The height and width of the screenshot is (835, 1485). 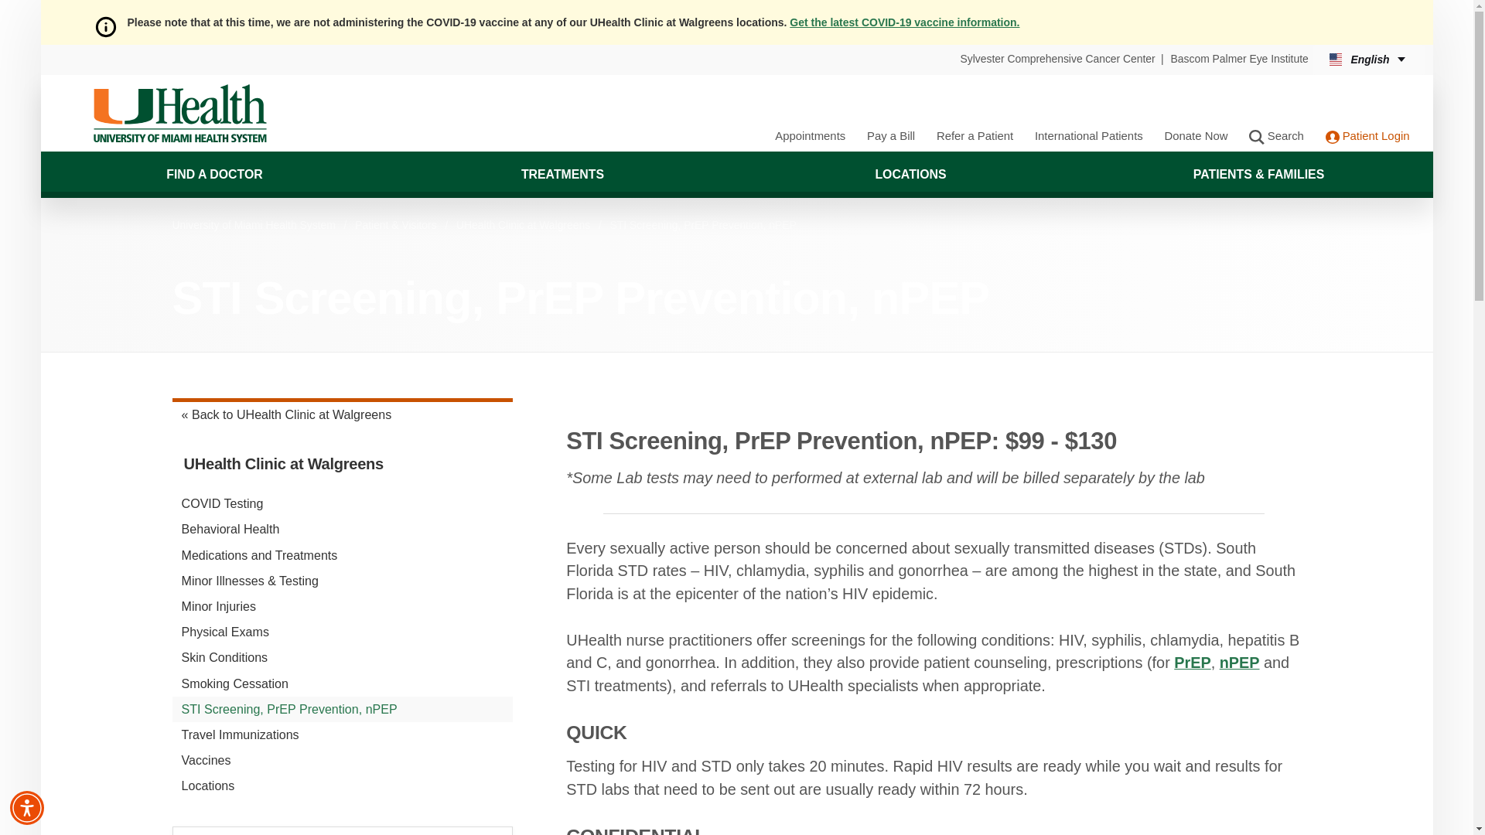 What do you see at coordinates (179, 113) in the screenshot?
I see `logo` at bounding box center [179, 113].